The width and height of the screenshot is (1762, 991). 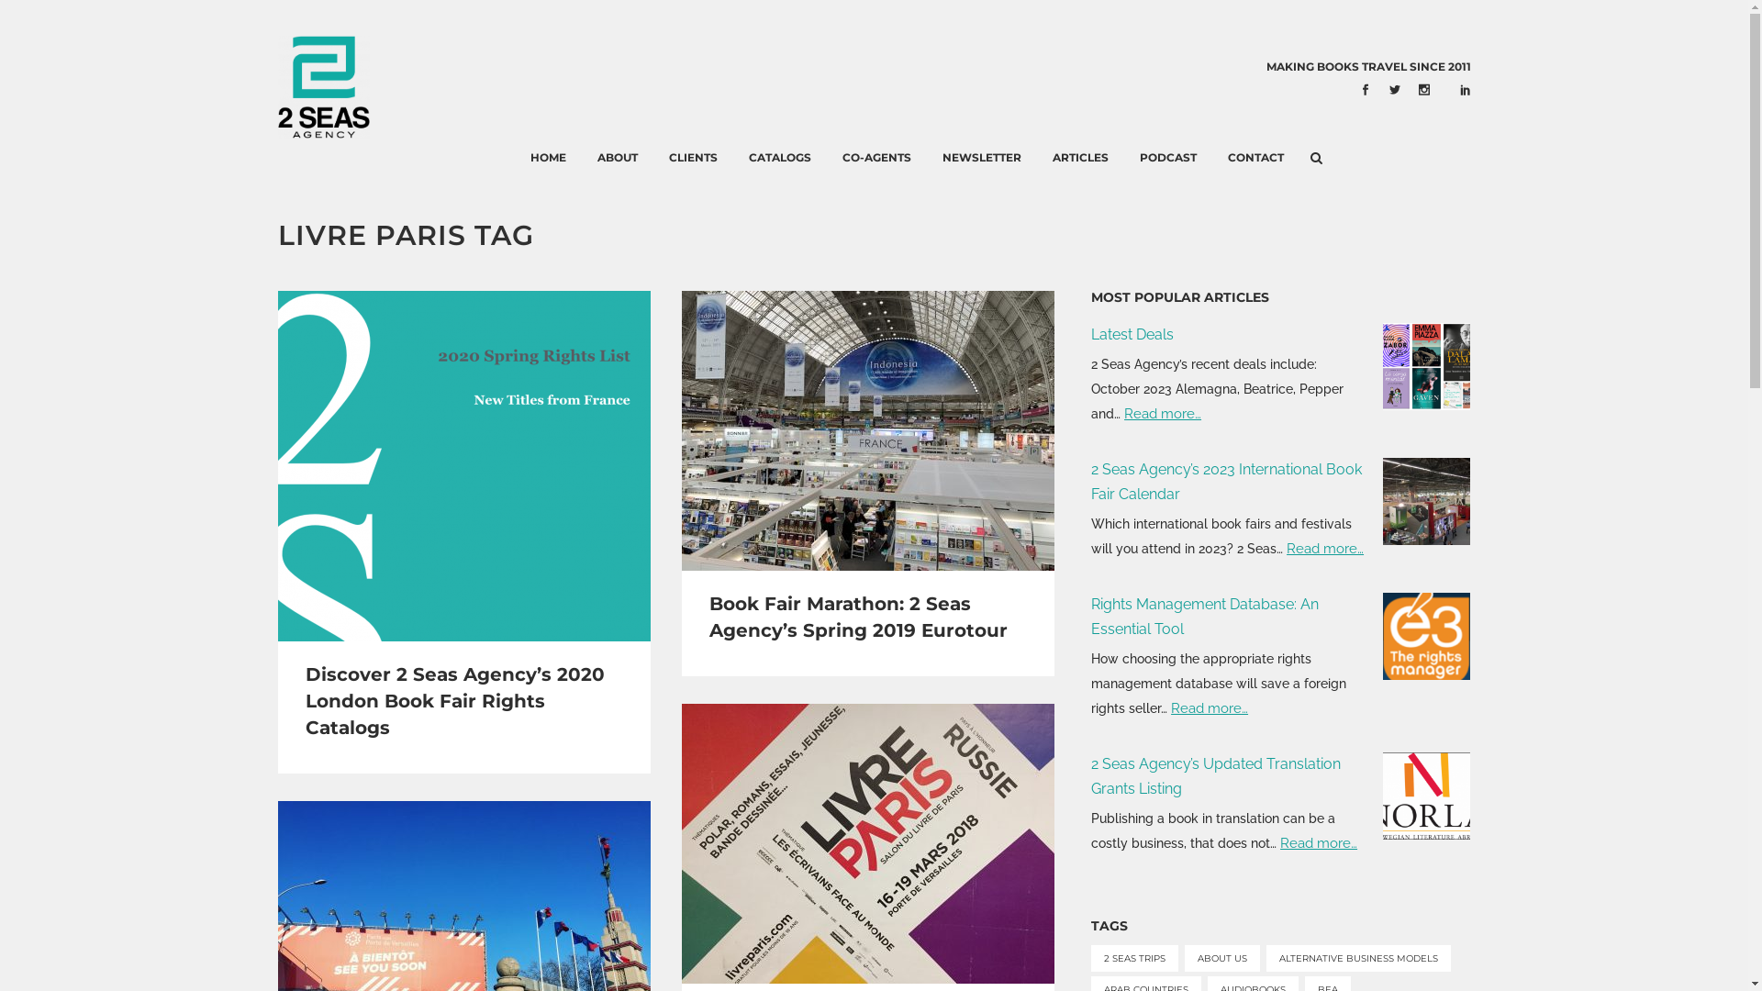 What do you see at coordinates (982, 158) in the screenshot?
I see `NEWSLETTER` at bounding box center [982, 158].